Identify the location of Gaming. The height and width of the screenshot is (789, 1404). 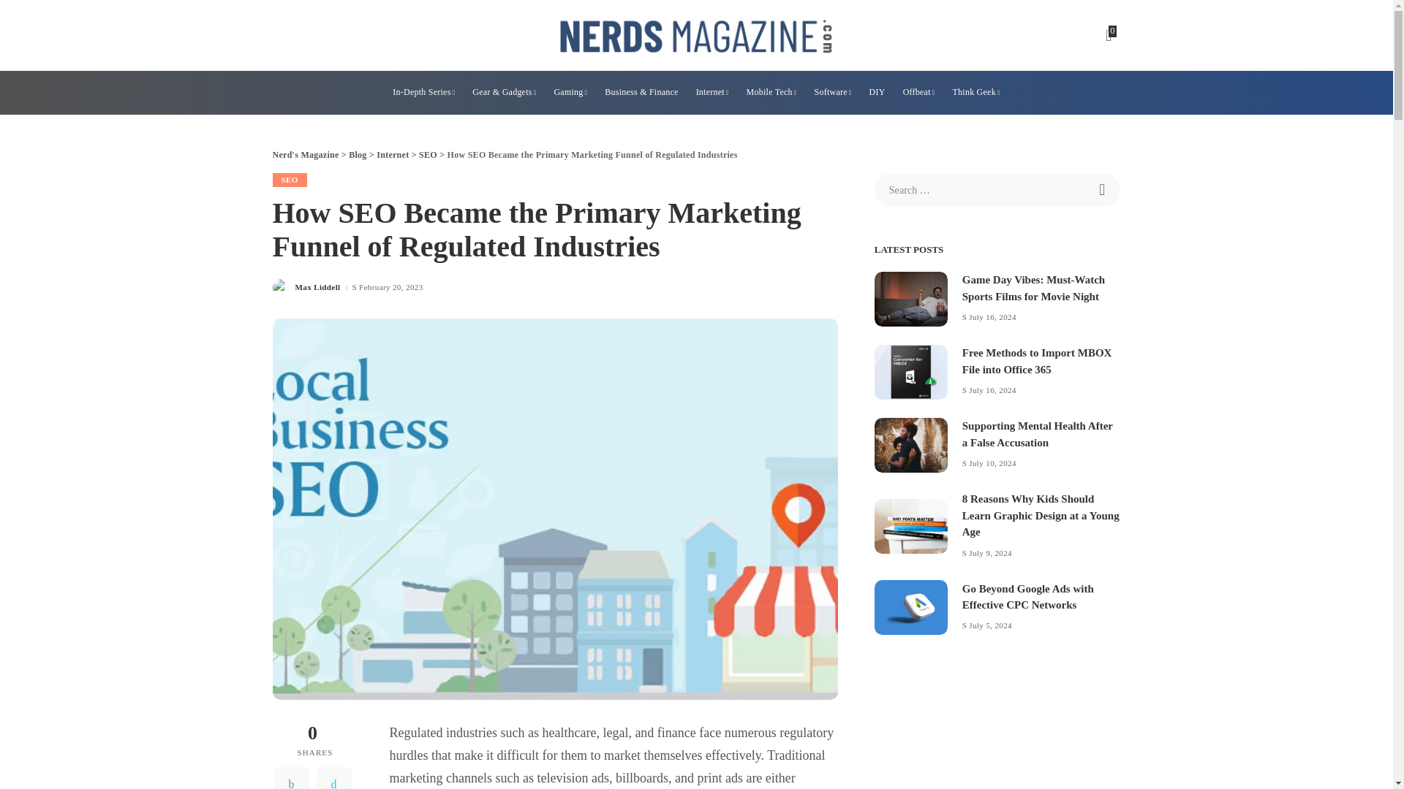
(570, 92).